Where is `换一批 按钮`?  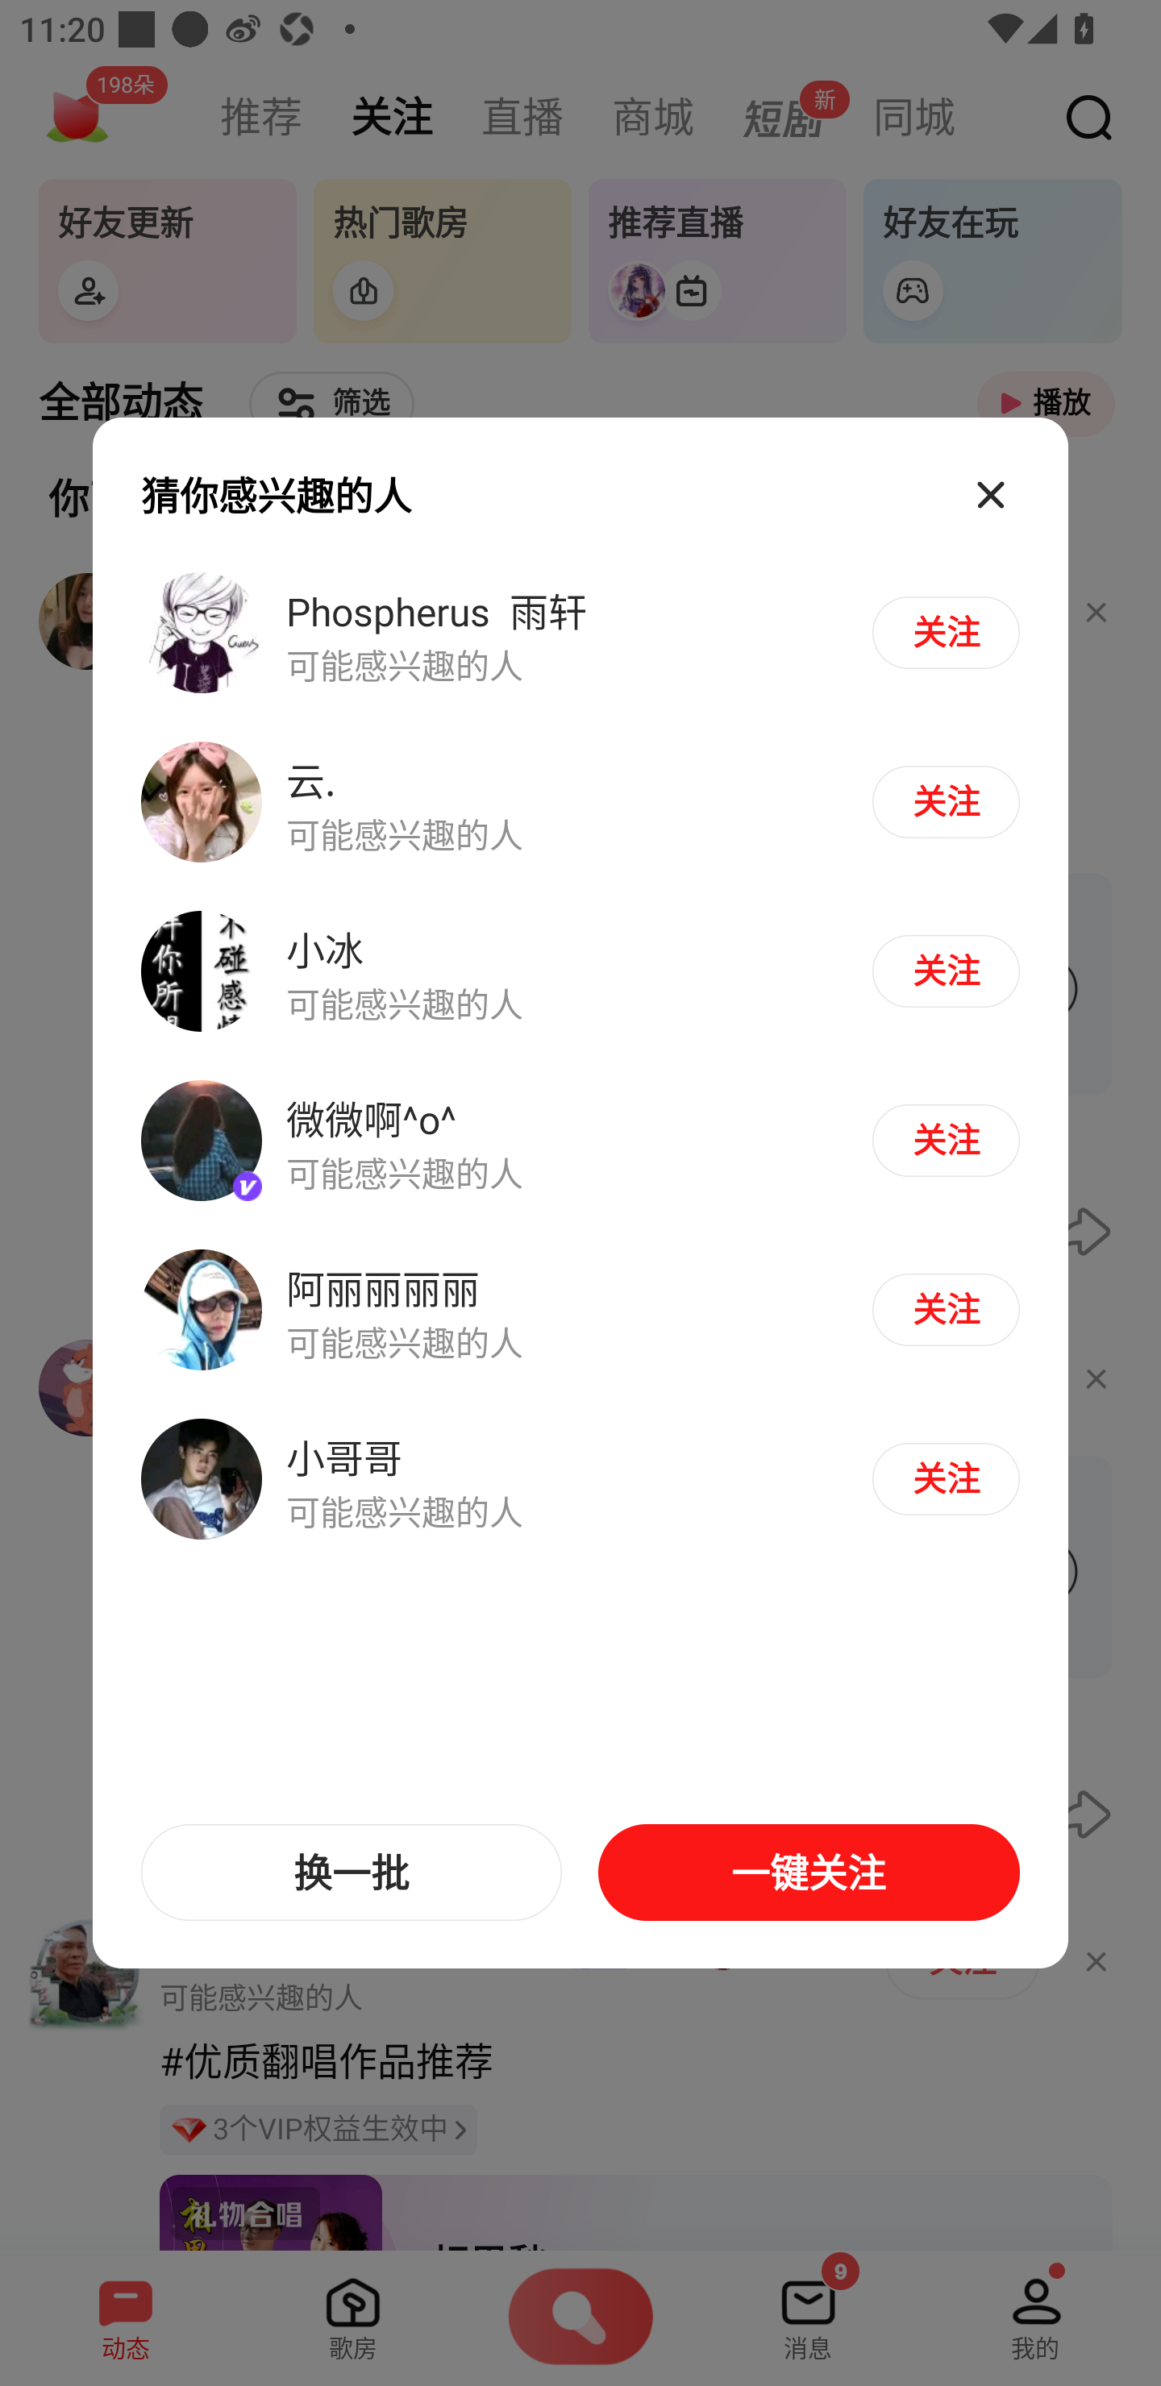
换一批 按钮 is located at coordinates (352, 1873).